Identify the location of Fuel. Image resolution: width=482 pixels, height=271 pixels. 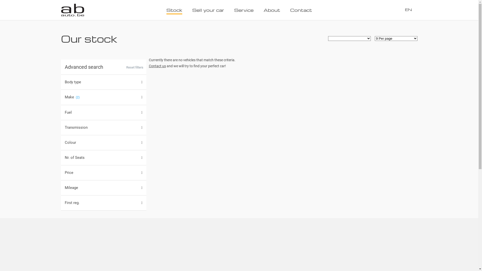
(103, 112).